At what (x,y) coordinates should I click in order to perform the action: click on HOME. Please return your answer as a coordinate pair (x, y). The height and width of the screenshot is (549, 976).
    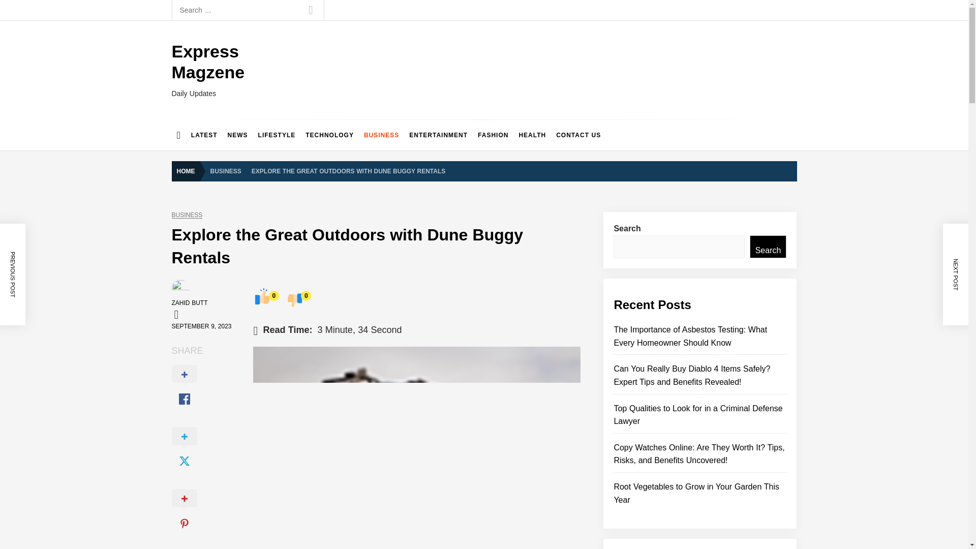
    Looking at the image, I should click on (188, 171).